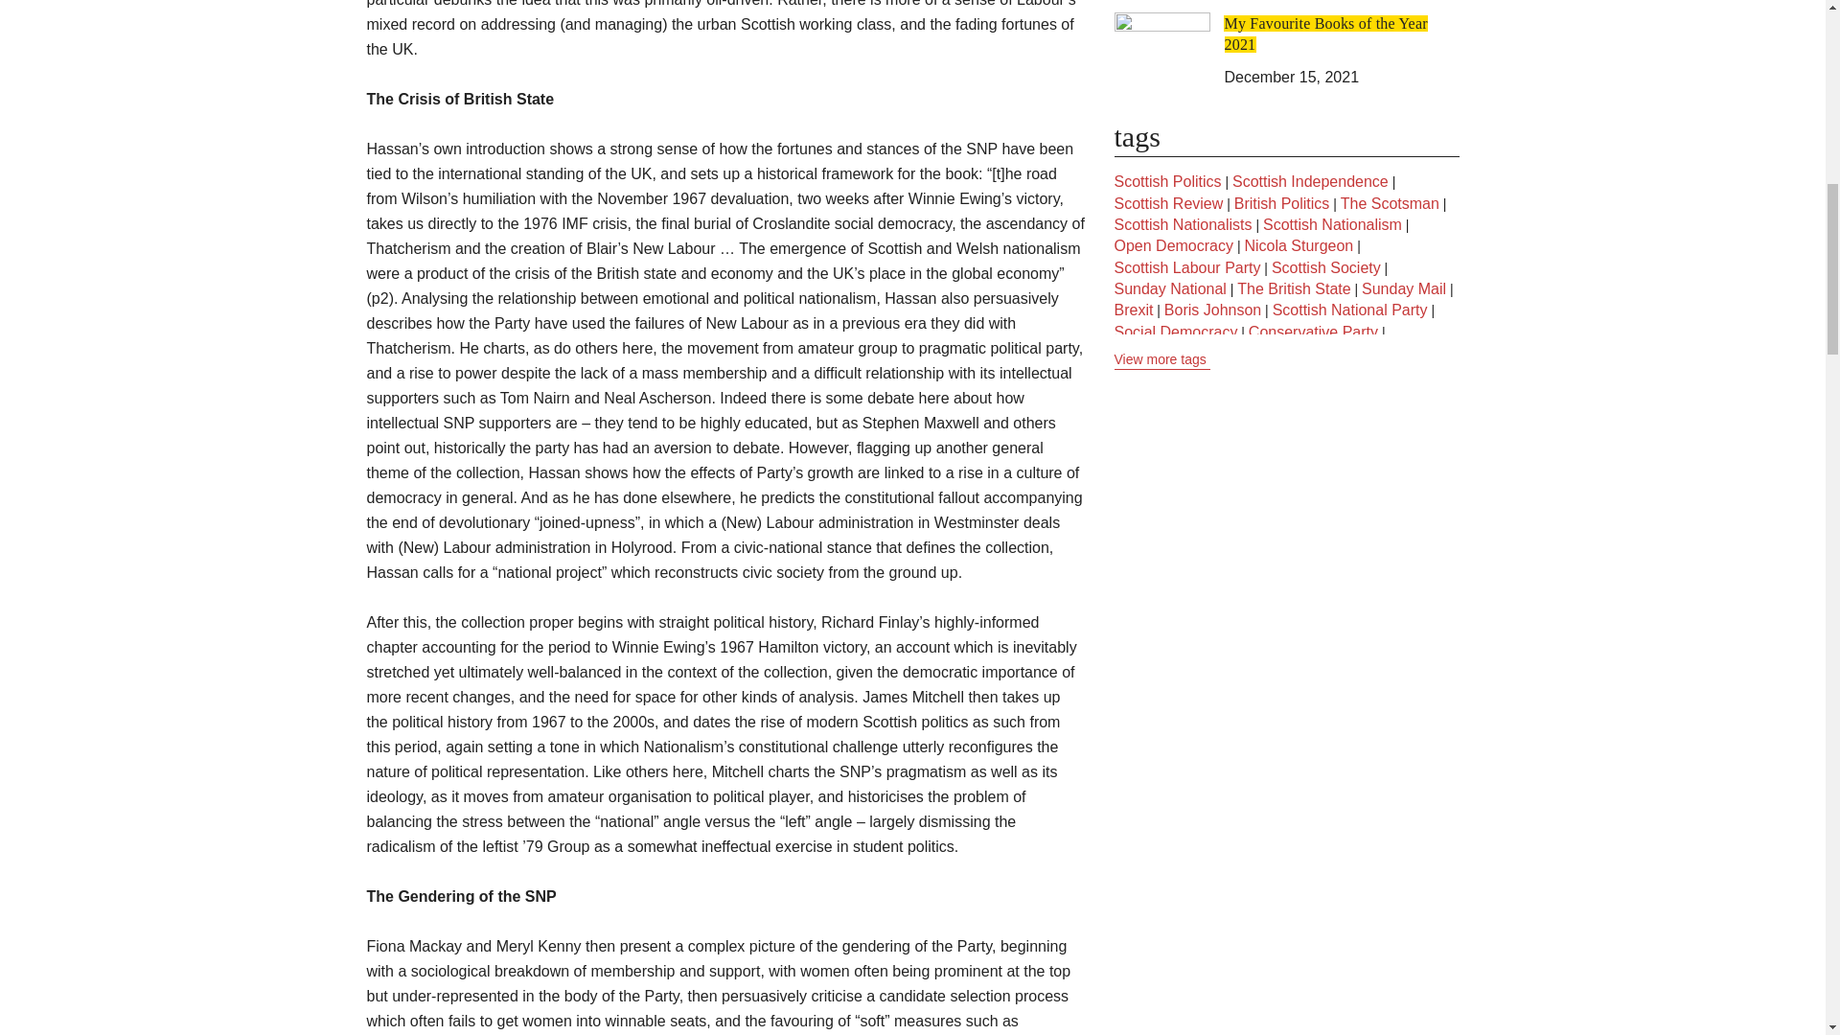 Image resolution: width=1840 pixels, height=1035 pixels. I want to click on The Scotsman, so click(1390, 203).